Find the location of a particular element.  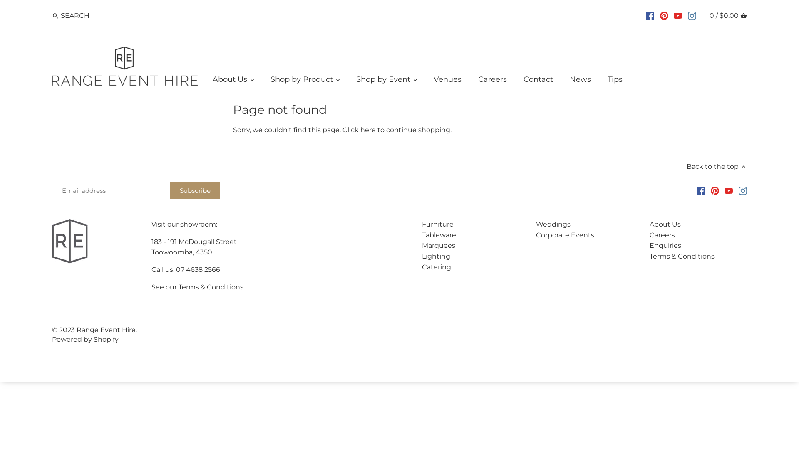

Marquees is located at coordinates (439, 245).